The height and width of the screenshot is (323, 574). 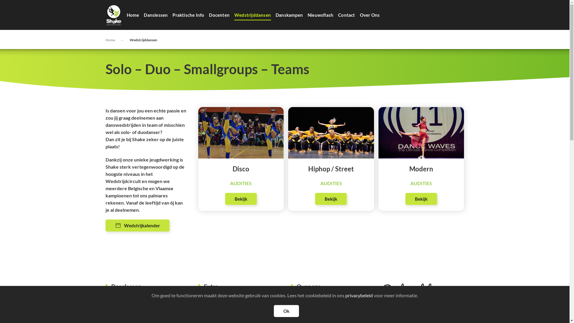 I want to click on Bekijk, so click(x=241, y=199).